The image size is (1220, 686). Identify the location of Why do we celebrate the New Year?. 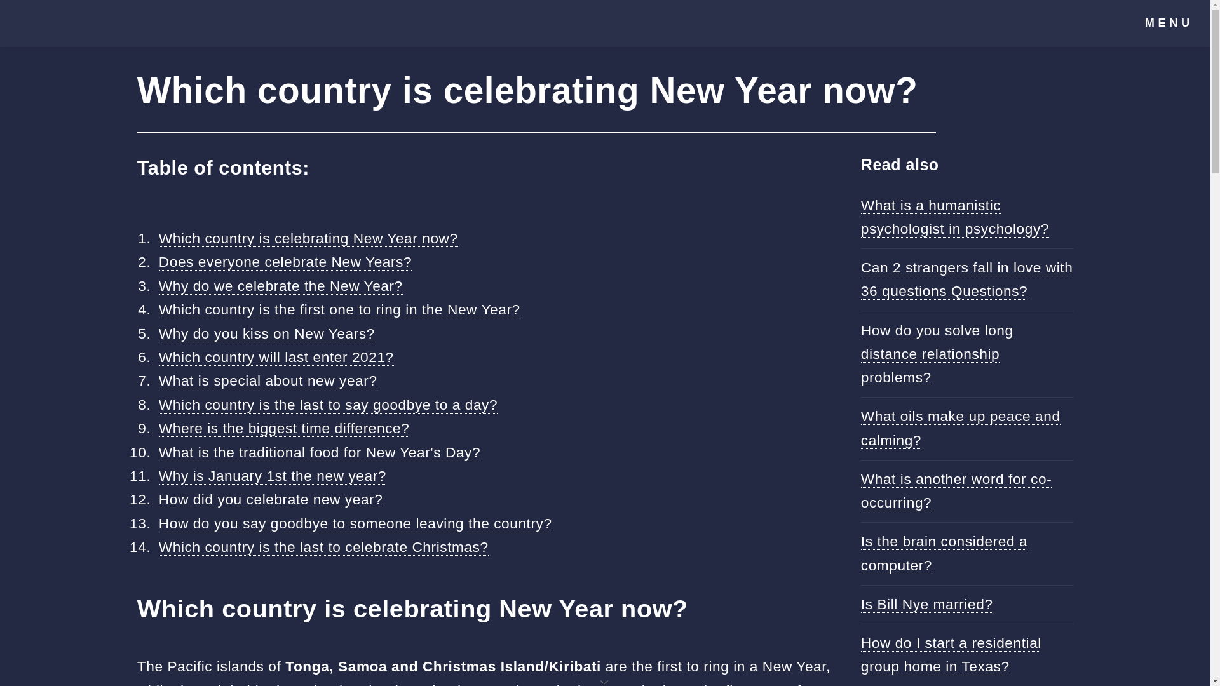
(280, 286).